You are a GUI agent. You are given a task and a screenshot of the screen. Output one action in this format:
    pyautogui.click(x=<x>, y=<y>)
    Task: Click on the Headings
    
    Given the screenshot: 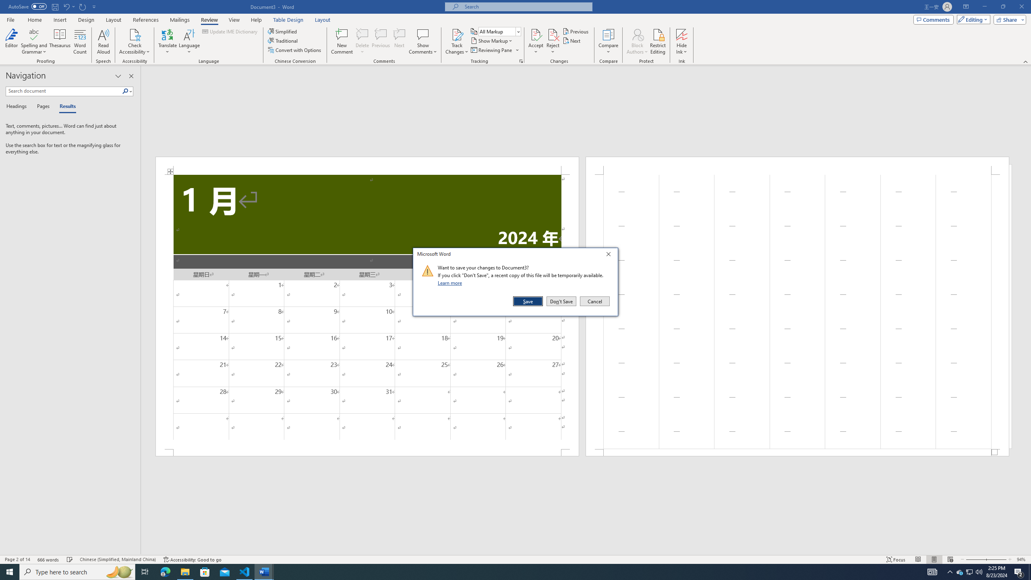 What is the action you would take?
    pyautogui.click(x=18, y=107)
    